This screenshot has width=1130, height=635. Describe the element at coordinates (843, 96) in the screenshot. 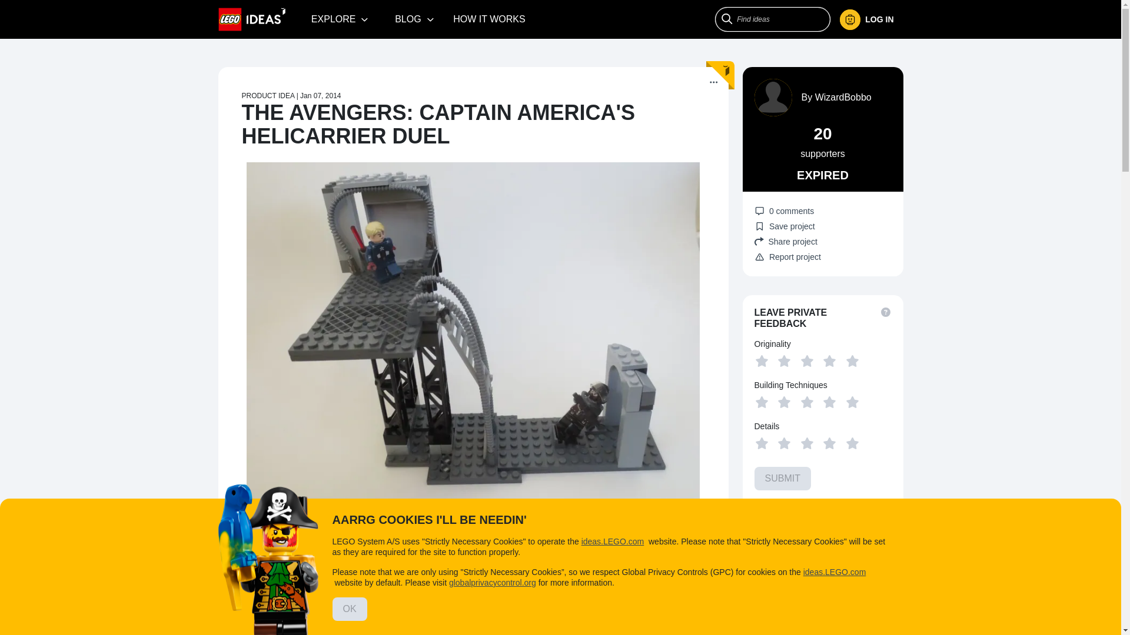

I see `WizardBobbo` at that location.